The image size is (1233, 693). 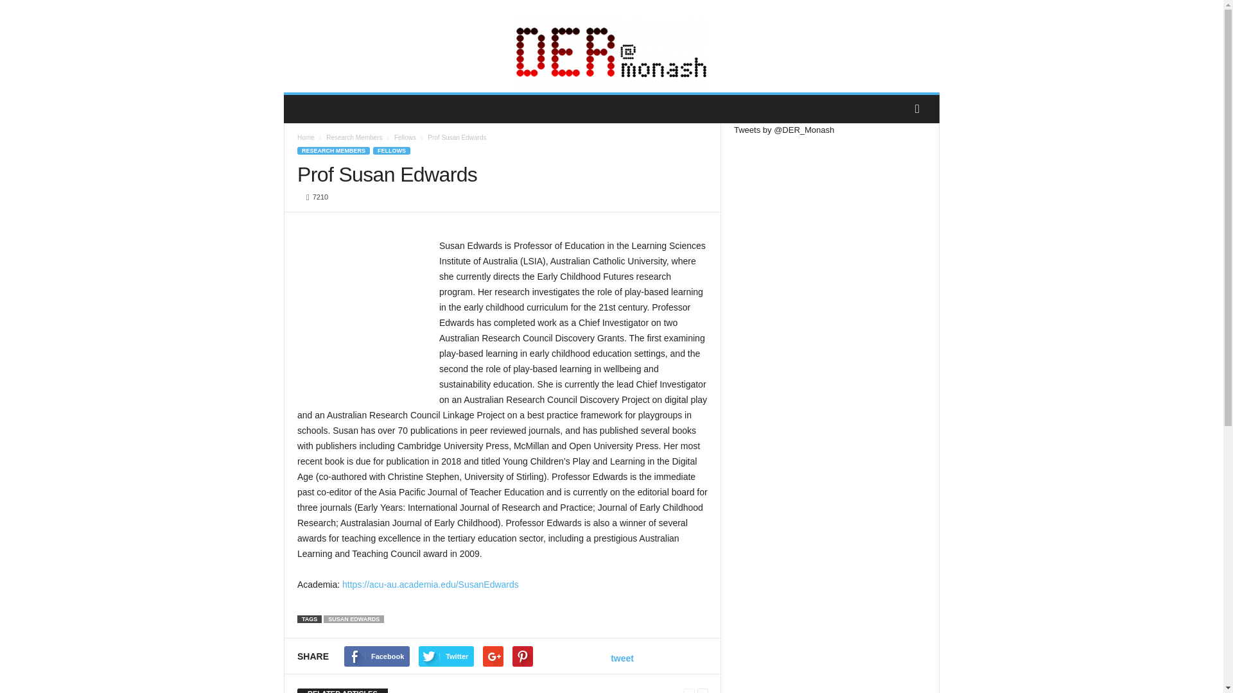 What do you see at coordinates (354, 137) in the screenshot?
I see `Research Members` at bounding box center [354, 137].